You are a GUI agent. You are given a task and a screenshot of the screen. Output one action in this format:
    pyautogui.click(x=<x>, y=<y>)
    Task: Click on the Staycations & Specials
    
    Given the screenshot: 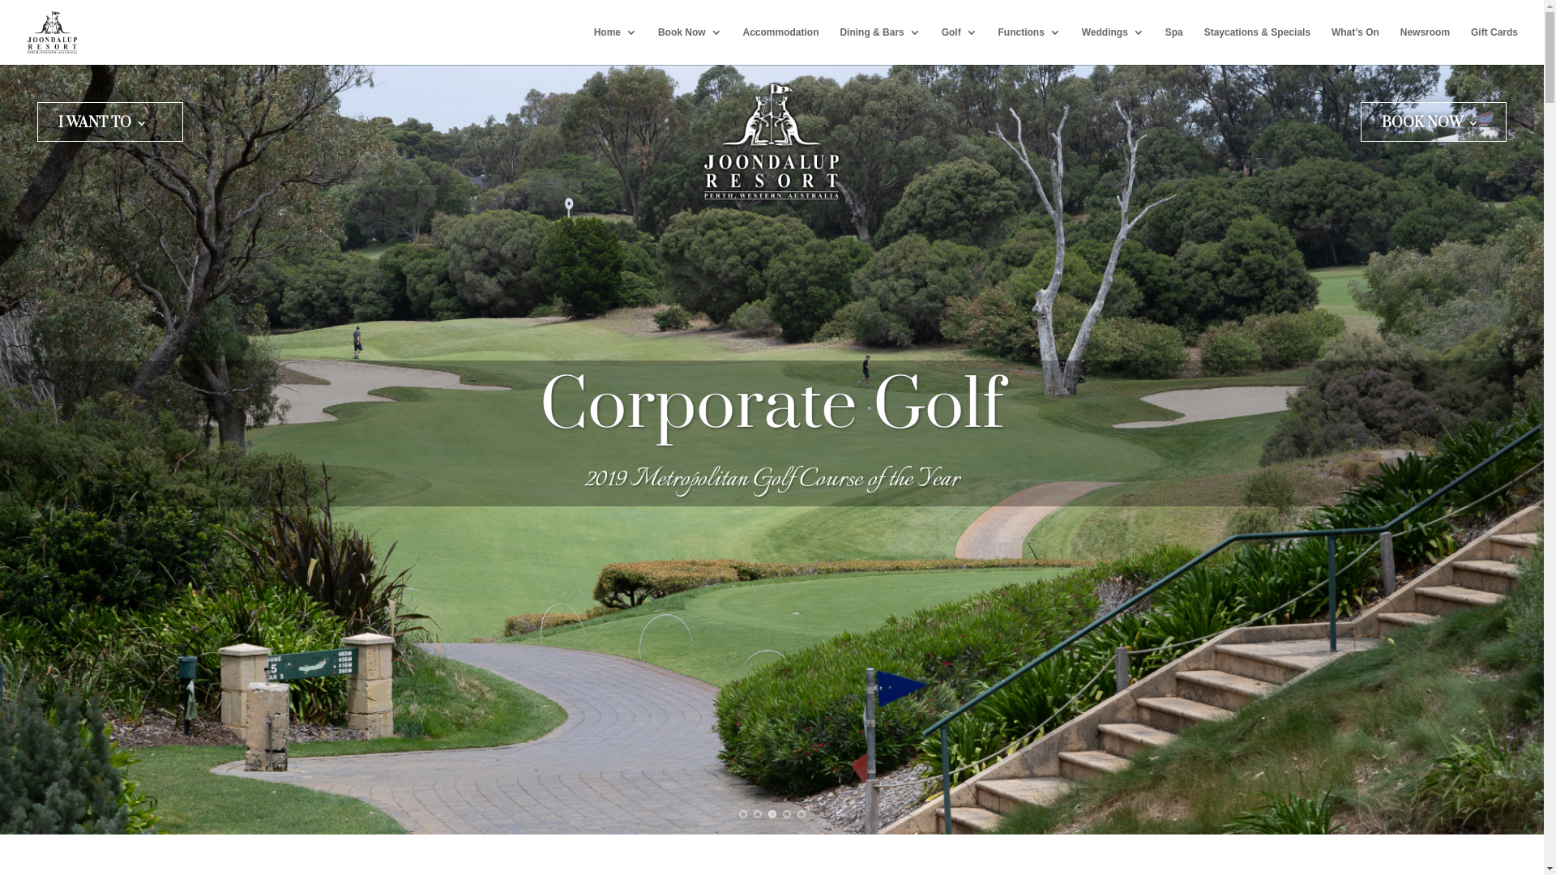 What is the action you would take?
    pyautogui.click(x=1258, y=45)
    